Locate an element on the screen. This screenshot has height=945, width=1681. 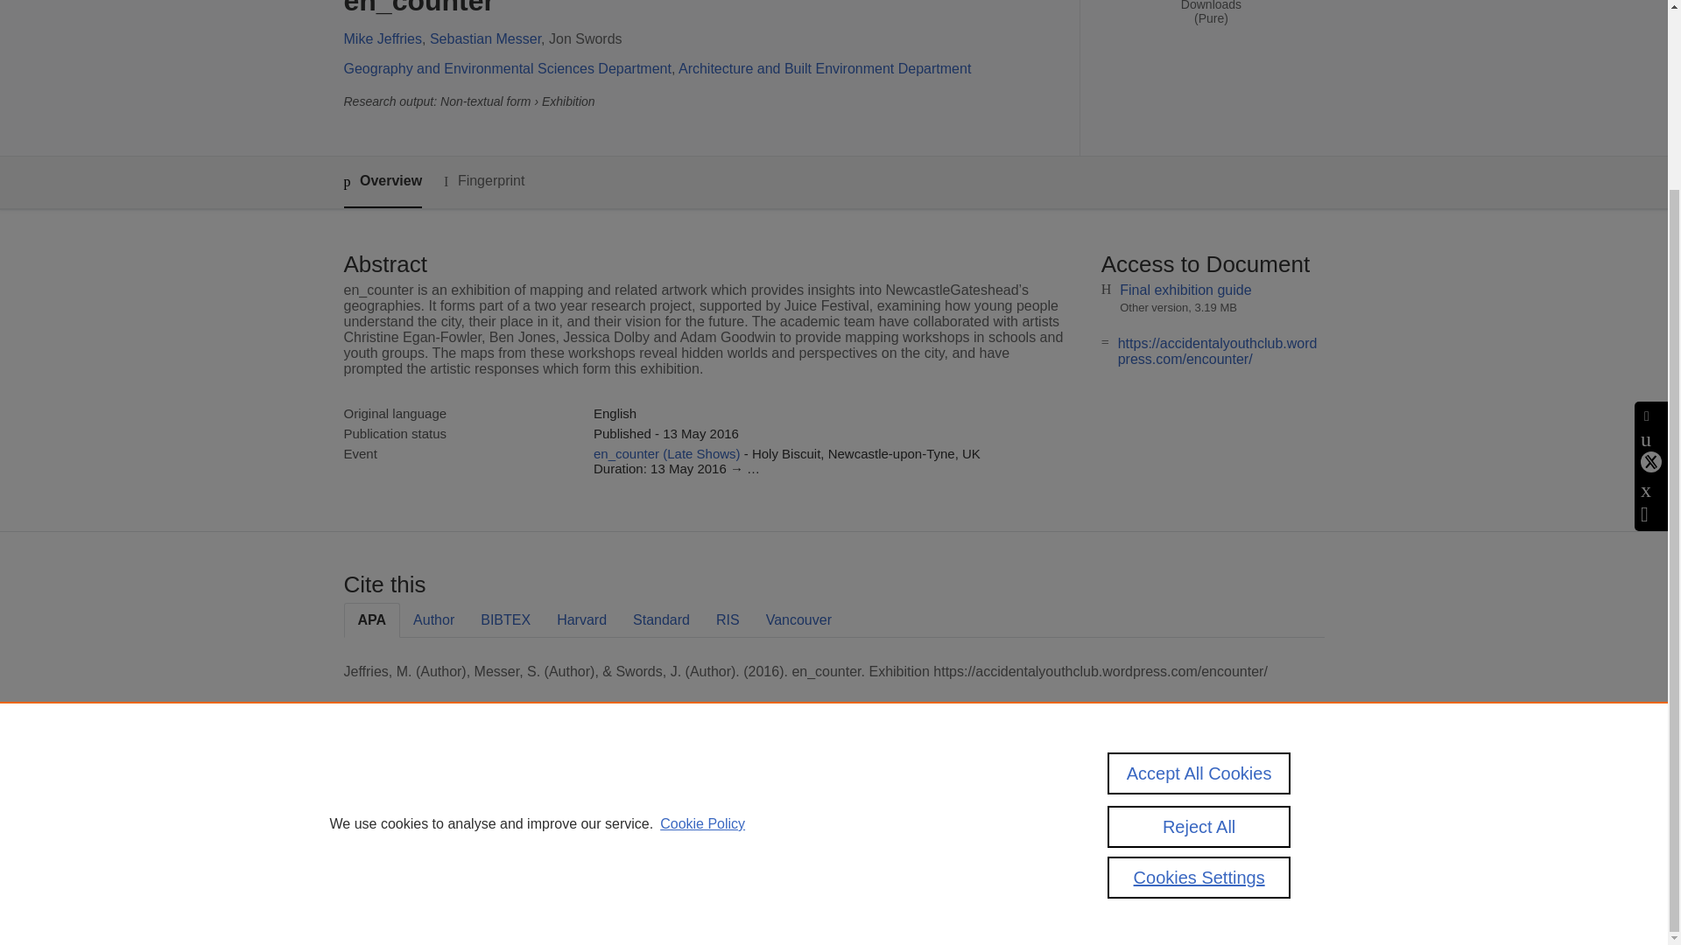
Report vulnerability is located at coordinates (1107, 854).